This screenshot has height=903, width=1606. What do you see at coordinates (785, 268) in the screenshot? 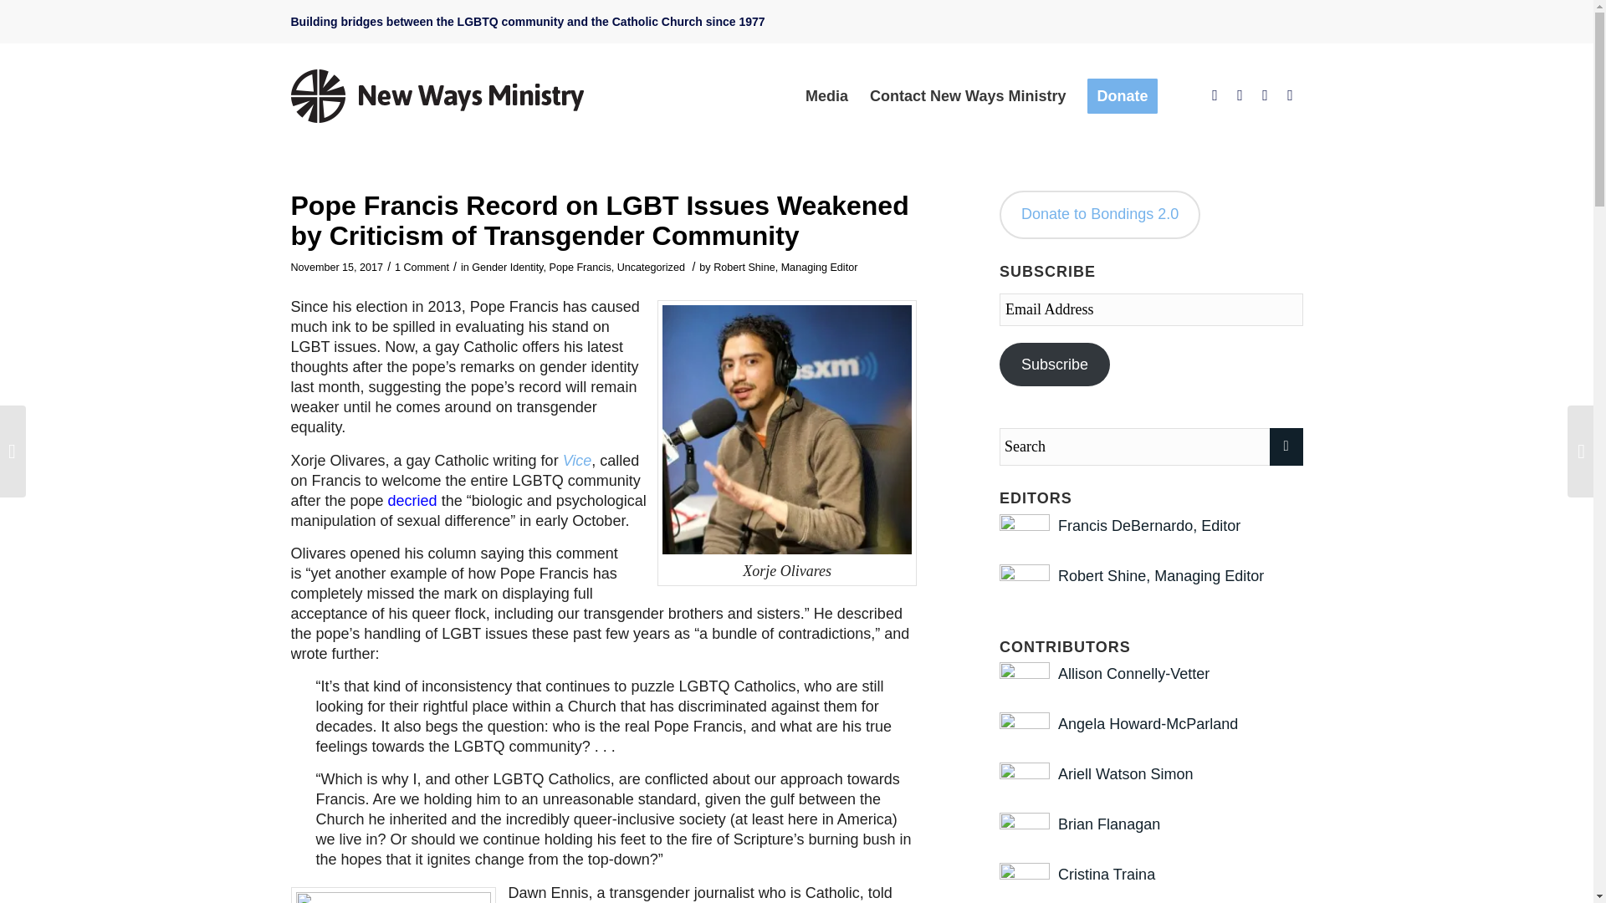
I see `Posts by Robert Shine, Managing Editor` at bounding box center [785, 268].